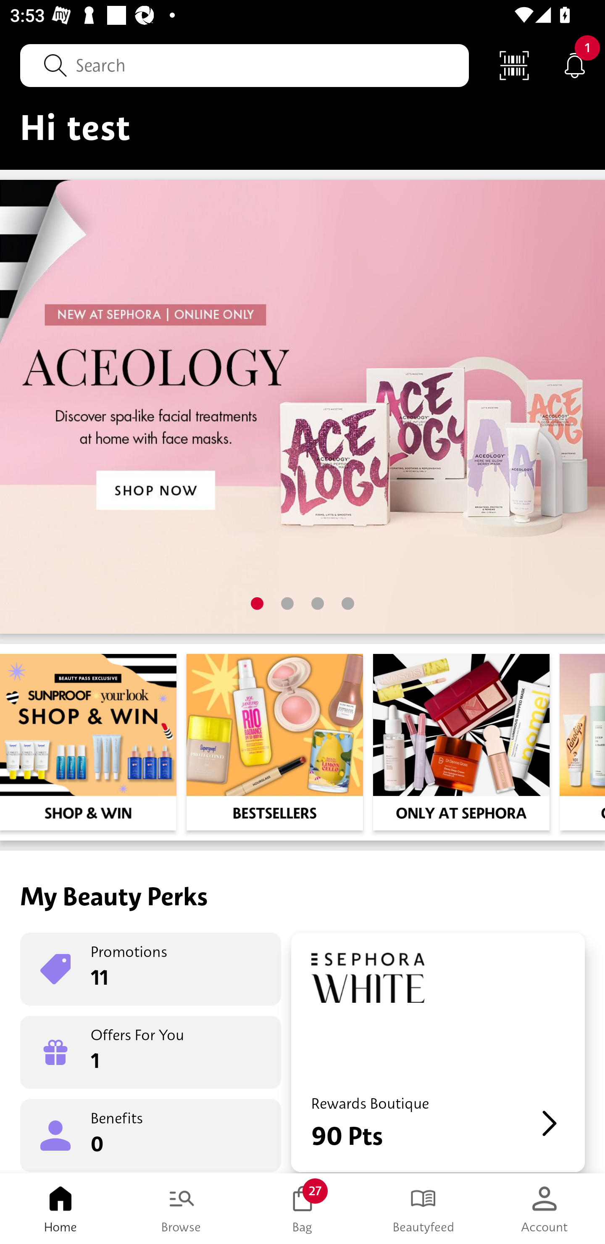  I want to click on Benefits 0, so click(150, 1135).